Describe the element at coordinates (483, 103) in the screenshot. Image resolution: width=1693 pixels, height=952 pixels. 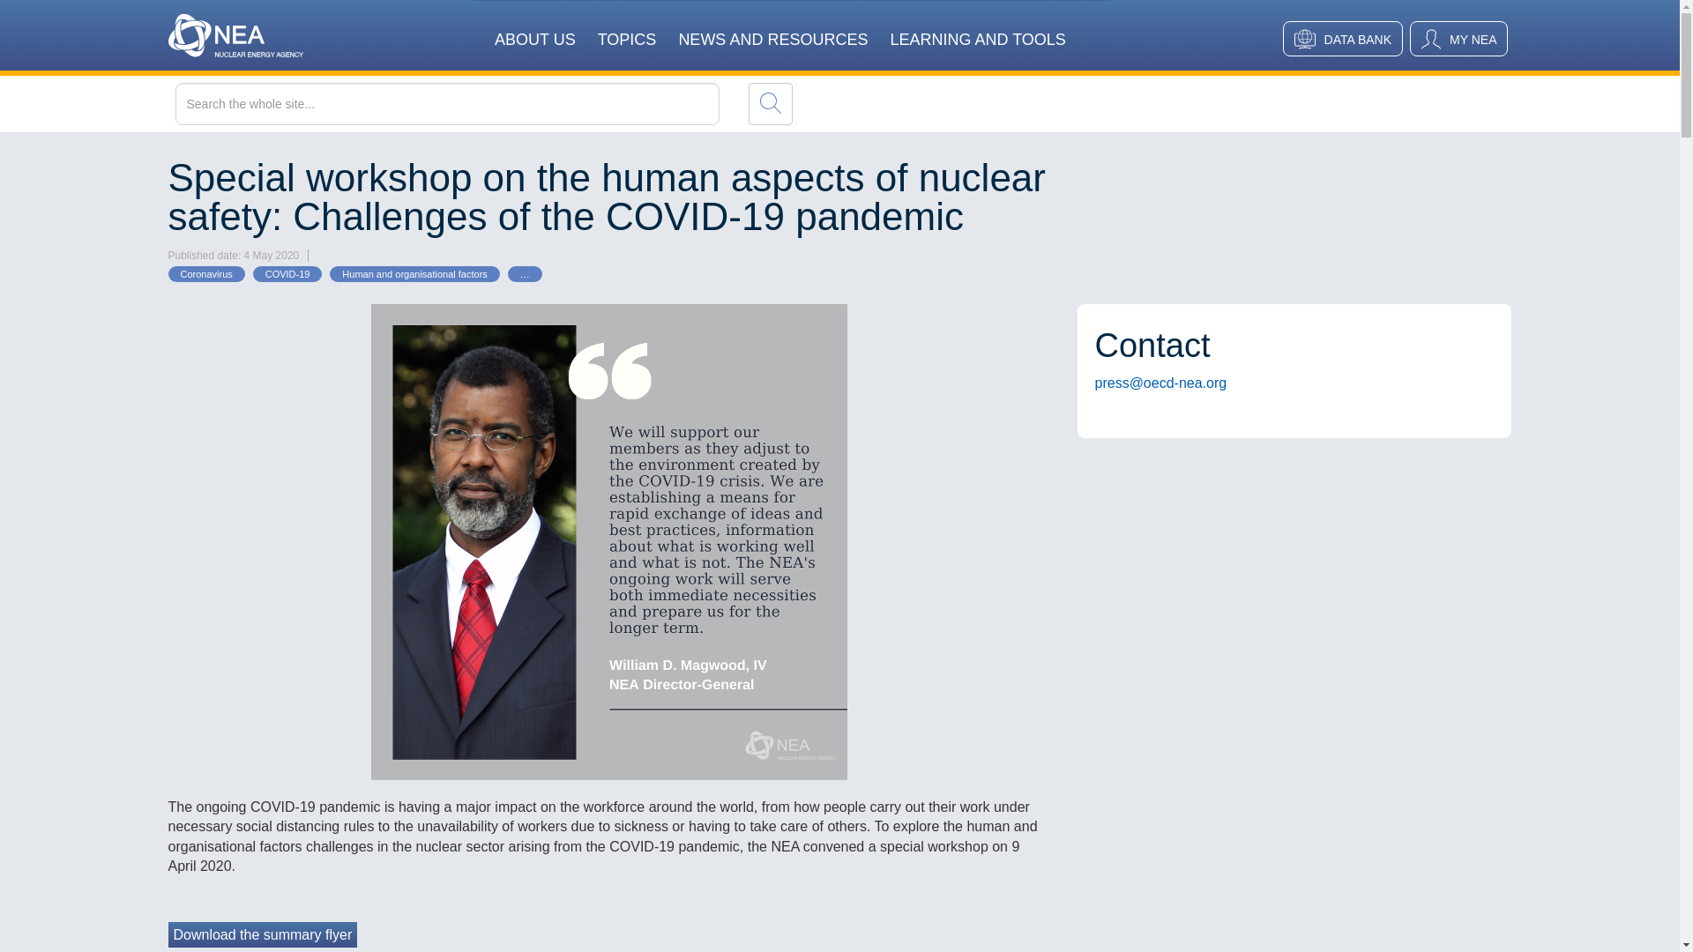
I see `Search the whole site...` at that location.